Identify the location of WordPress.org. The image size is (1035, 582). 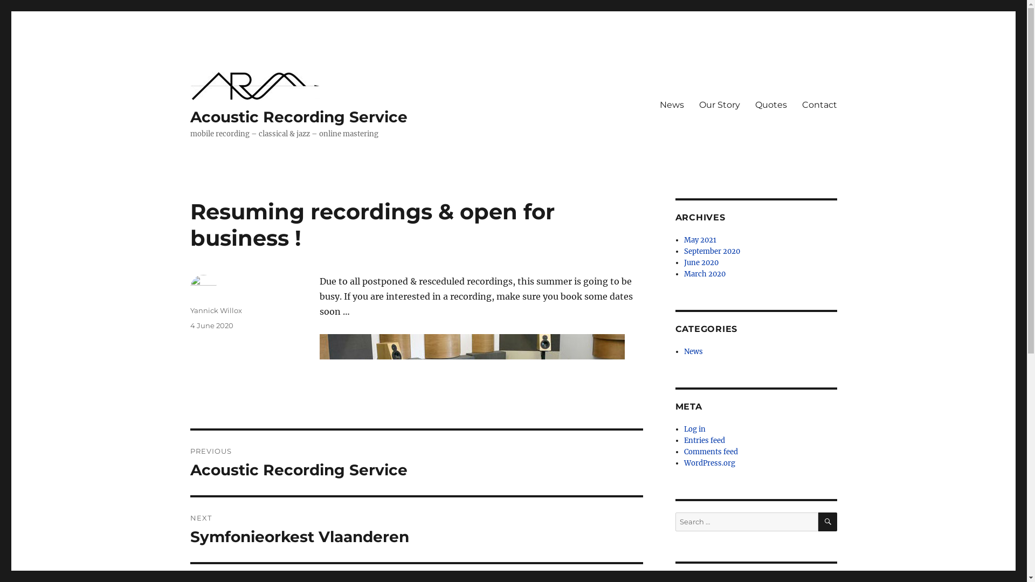
(709, 463).